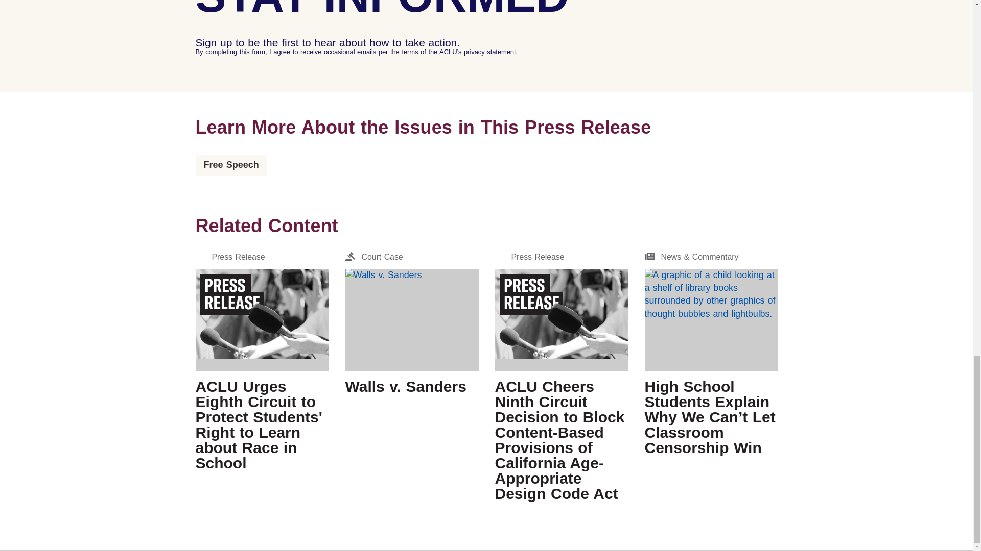 The height and width of the screenshot is (551, 981). What do you see at coordinates (412, 322) in the screenshot?
I see `Free Speech` at bounding box center [412, 322].